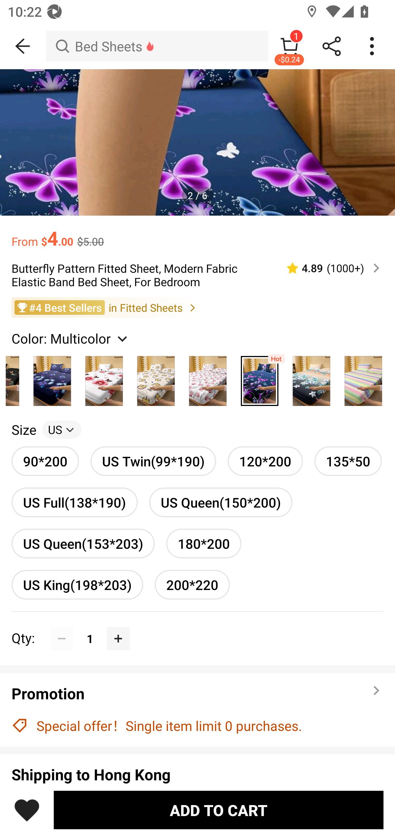 This screenshot has height=835, width=395. What do you see at coordinates (70, 338) in the screenshot?
I see `Color: Multicolor` at bounding box center [70, 338].